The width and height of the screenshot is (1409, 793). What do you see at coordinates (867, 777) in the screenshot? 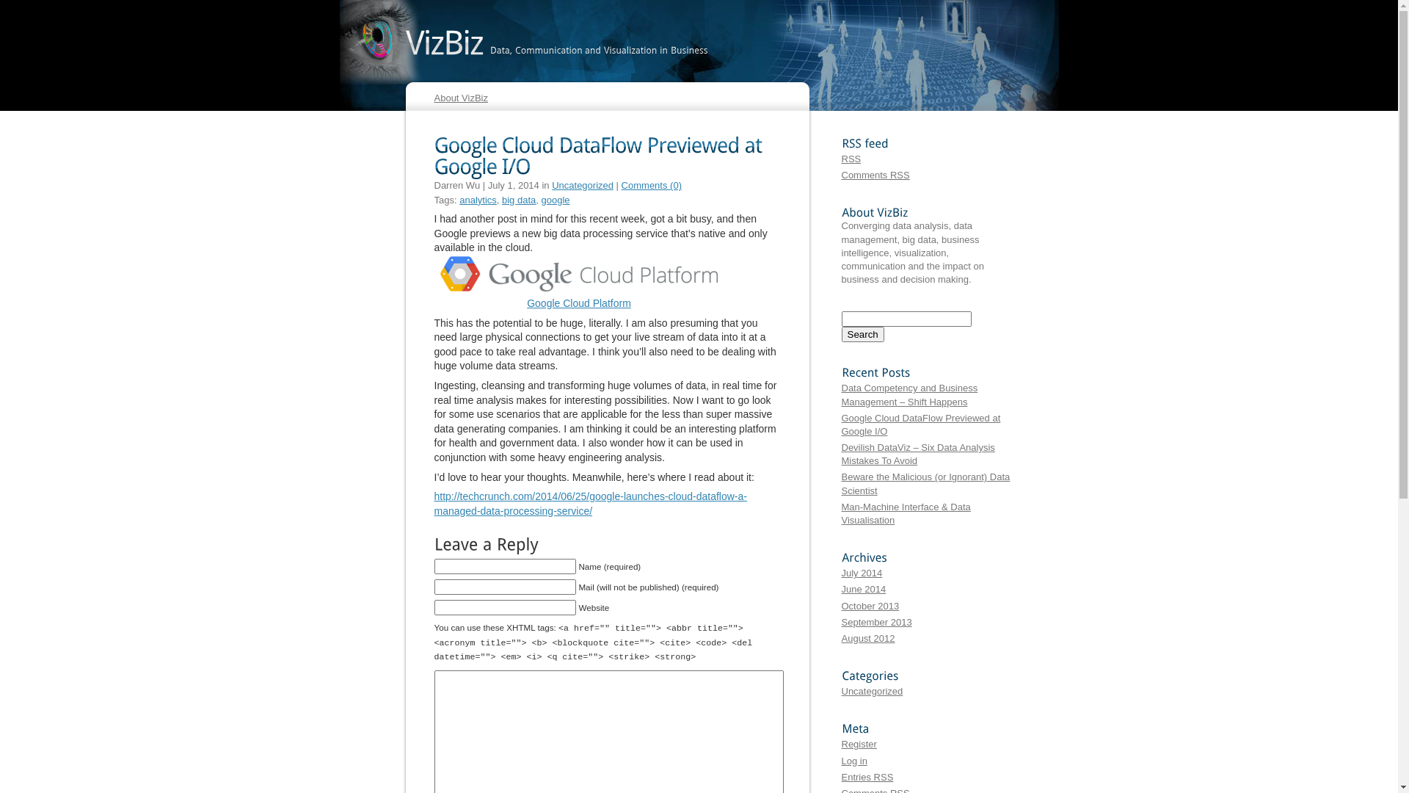
I see `Entries RSS` at bounding box center [867, 777].